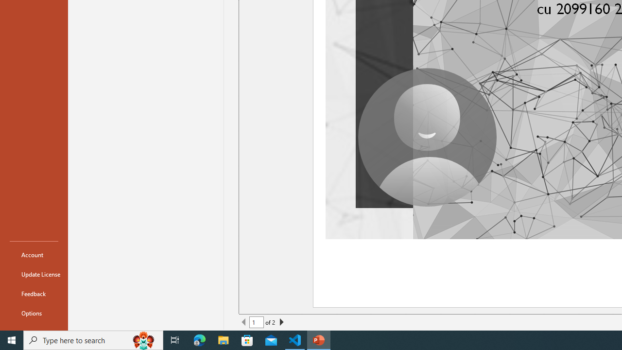  I want to click on Options, so click(34, 313).